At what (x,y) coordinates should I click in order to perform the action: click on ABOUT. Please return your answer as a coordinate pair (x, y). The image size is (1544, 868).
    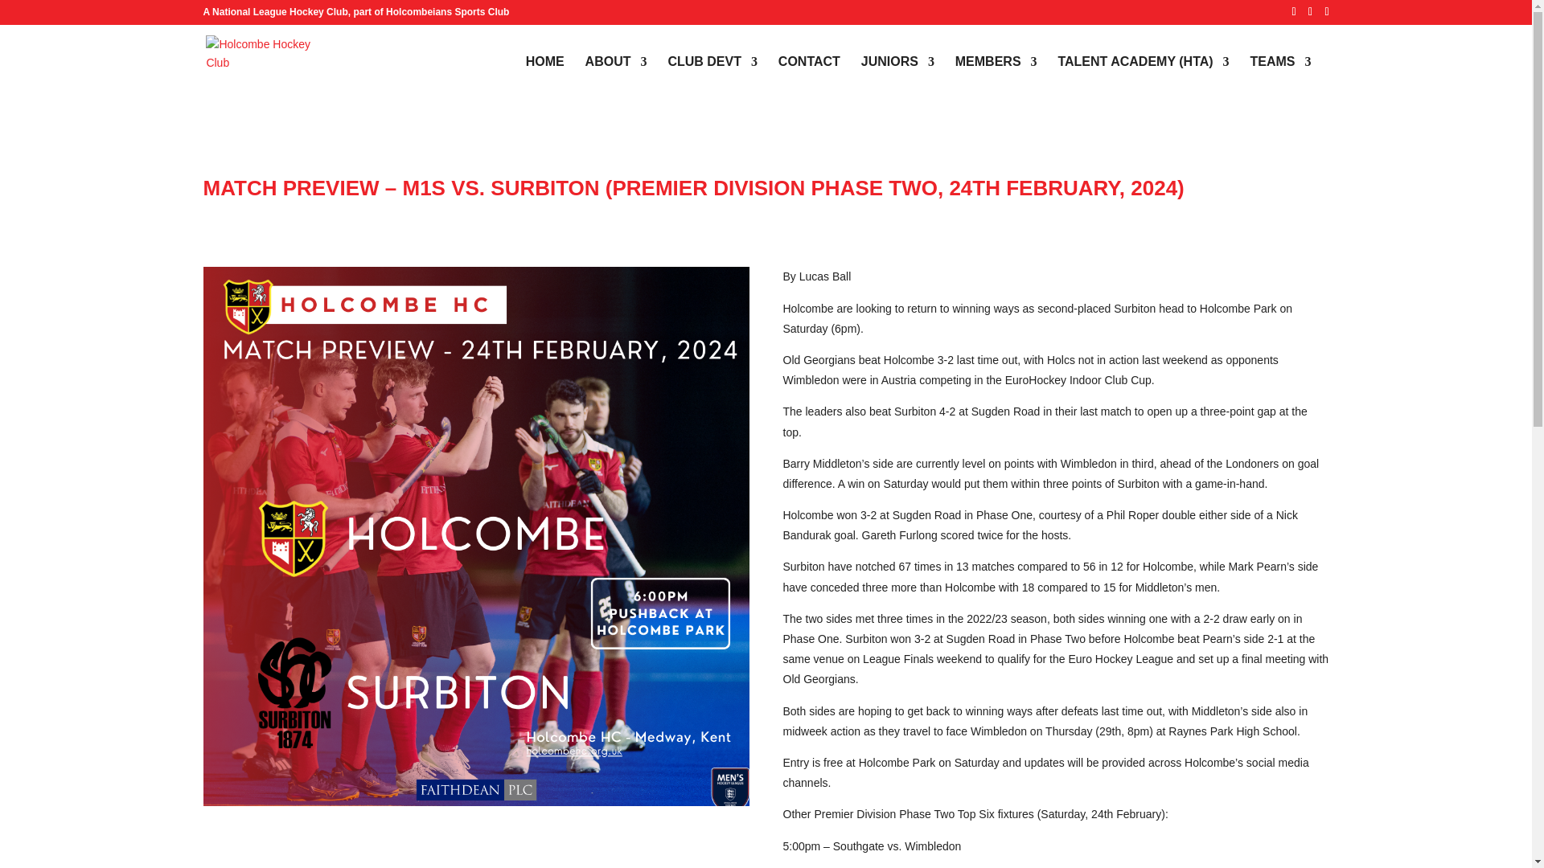
    Looking at the image, I should click on (616, 78).